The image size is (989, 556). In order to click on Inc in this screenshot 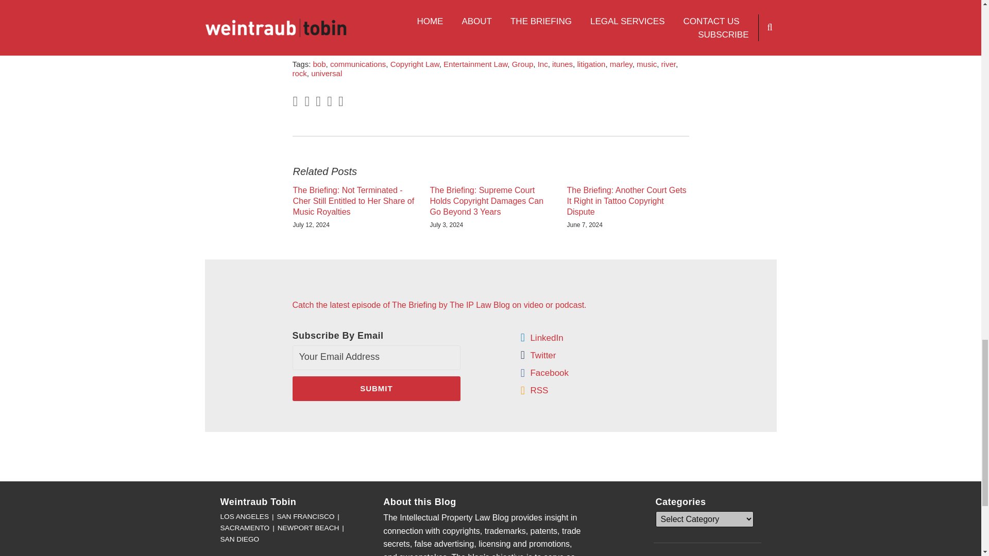, I will do `click(543, 64)`.